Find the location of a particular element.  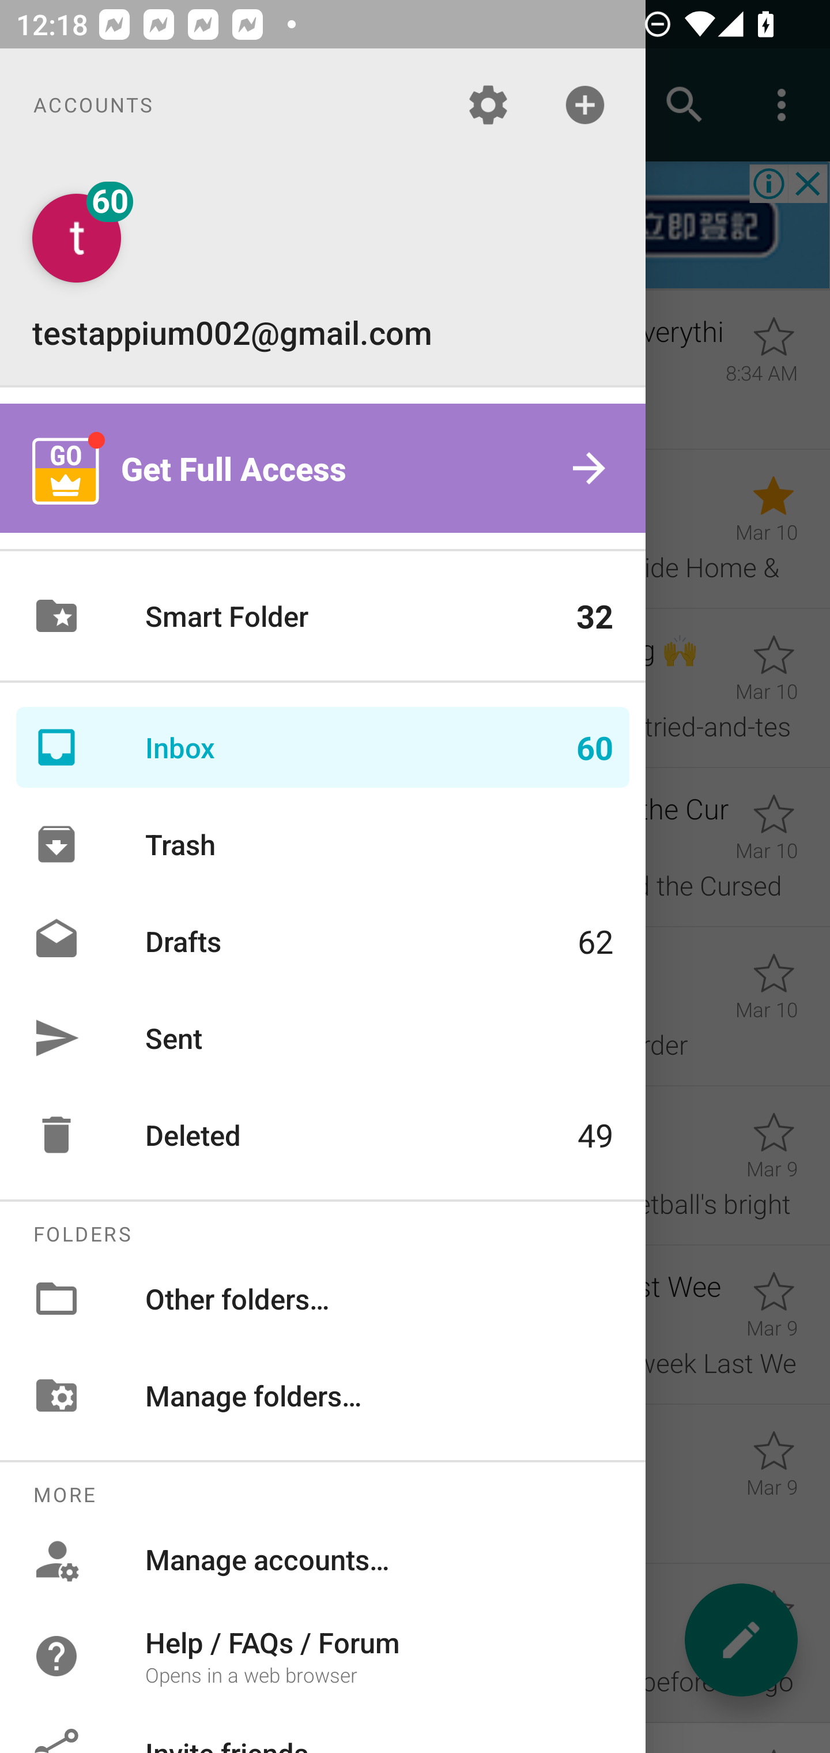

Smart Folder 32 is located at coordinates (323, 616).